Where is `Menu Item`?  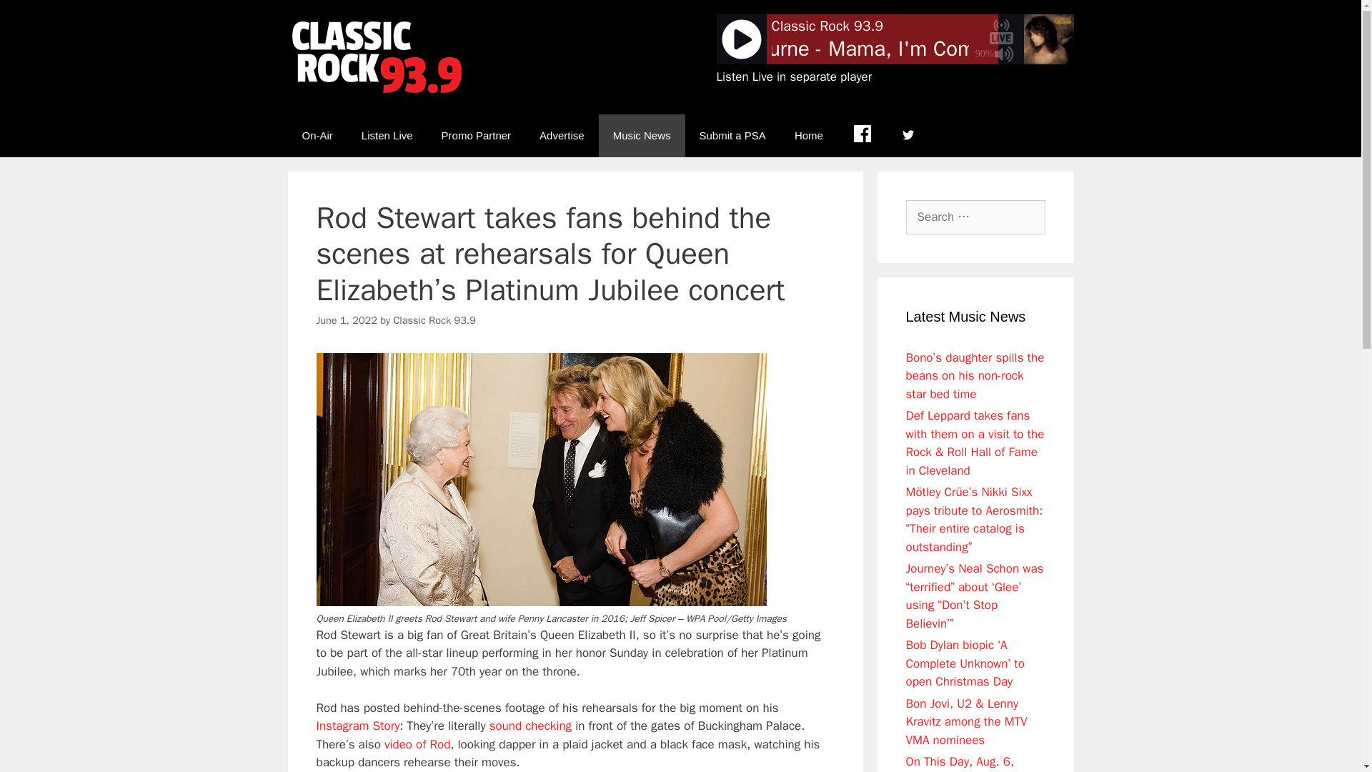 Menu Item is located at coordinates (862, 136).